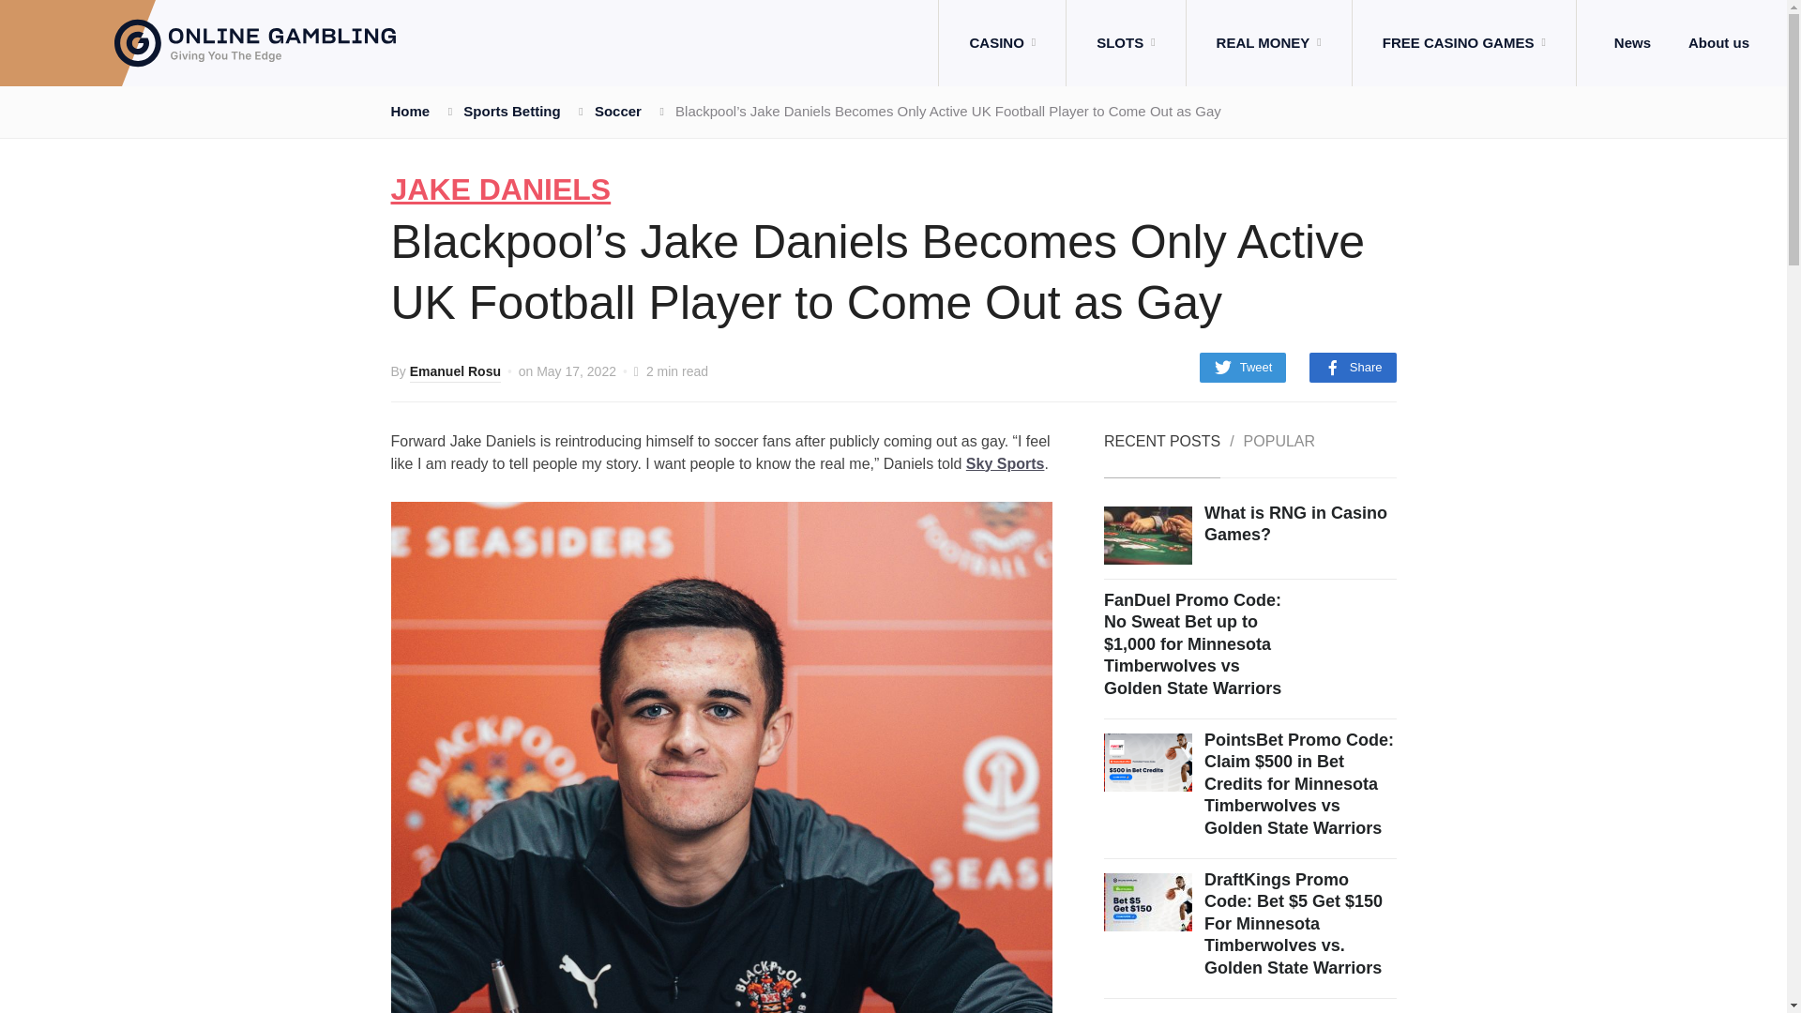 This screenshot has height=1013, width=1801. What do you see at coordinates (1279, 456) in the screenshot?
I see `Popular` at bounding box center [1279, 456].